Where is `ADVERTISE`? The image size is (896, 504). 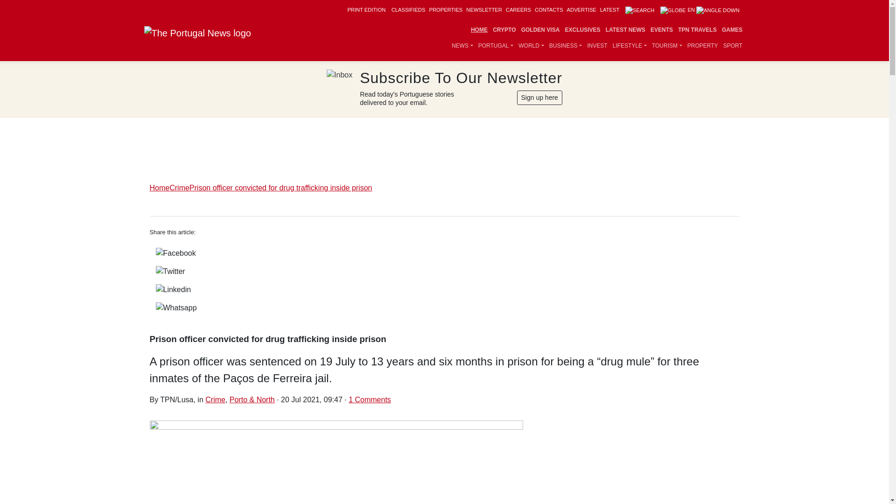
ADVERTISE is located at coordinates (581, 10).